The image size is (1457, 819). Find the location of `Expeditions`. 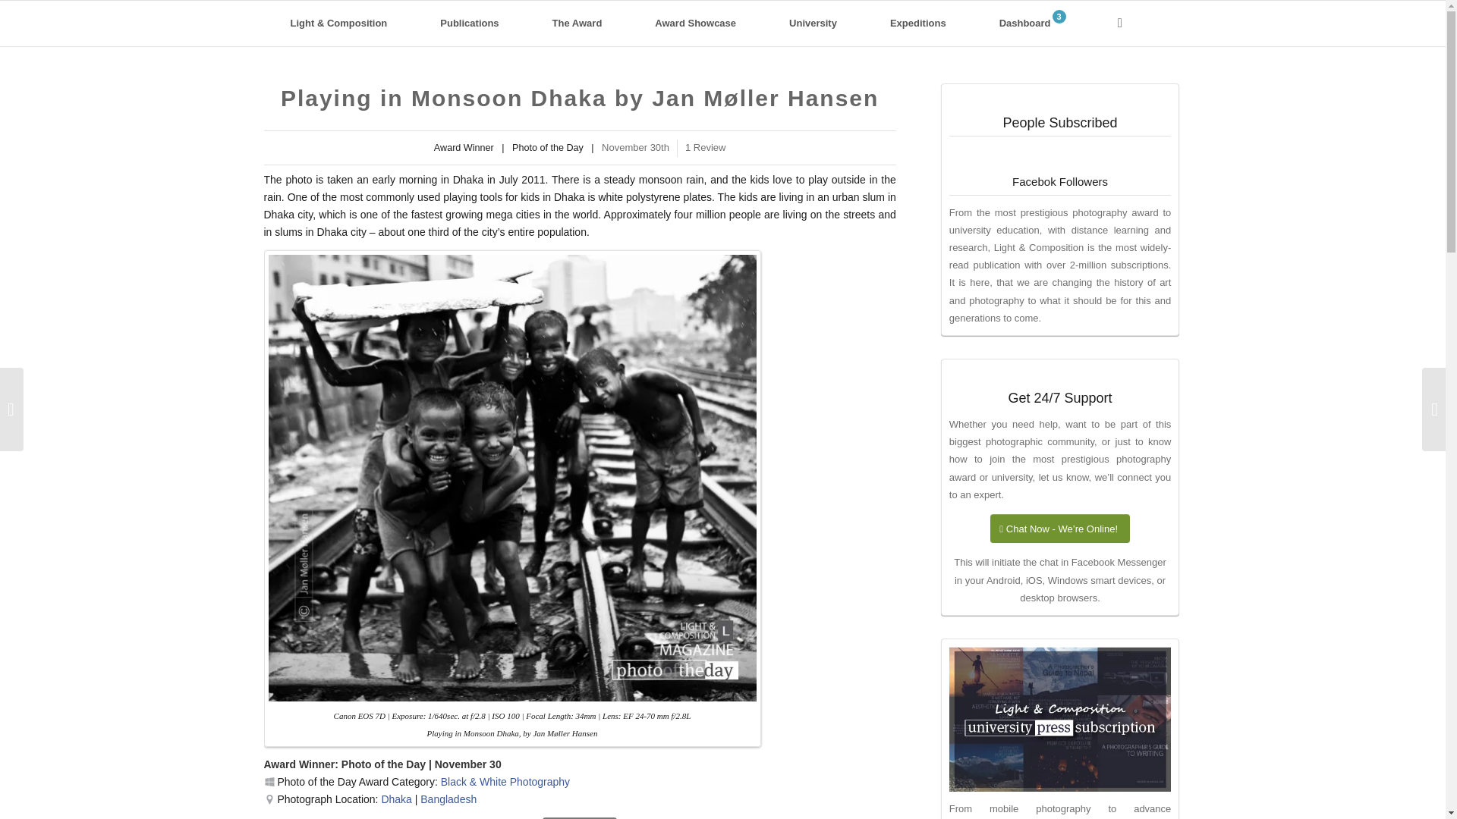

Expeditions is located at coordinates (918, 23).